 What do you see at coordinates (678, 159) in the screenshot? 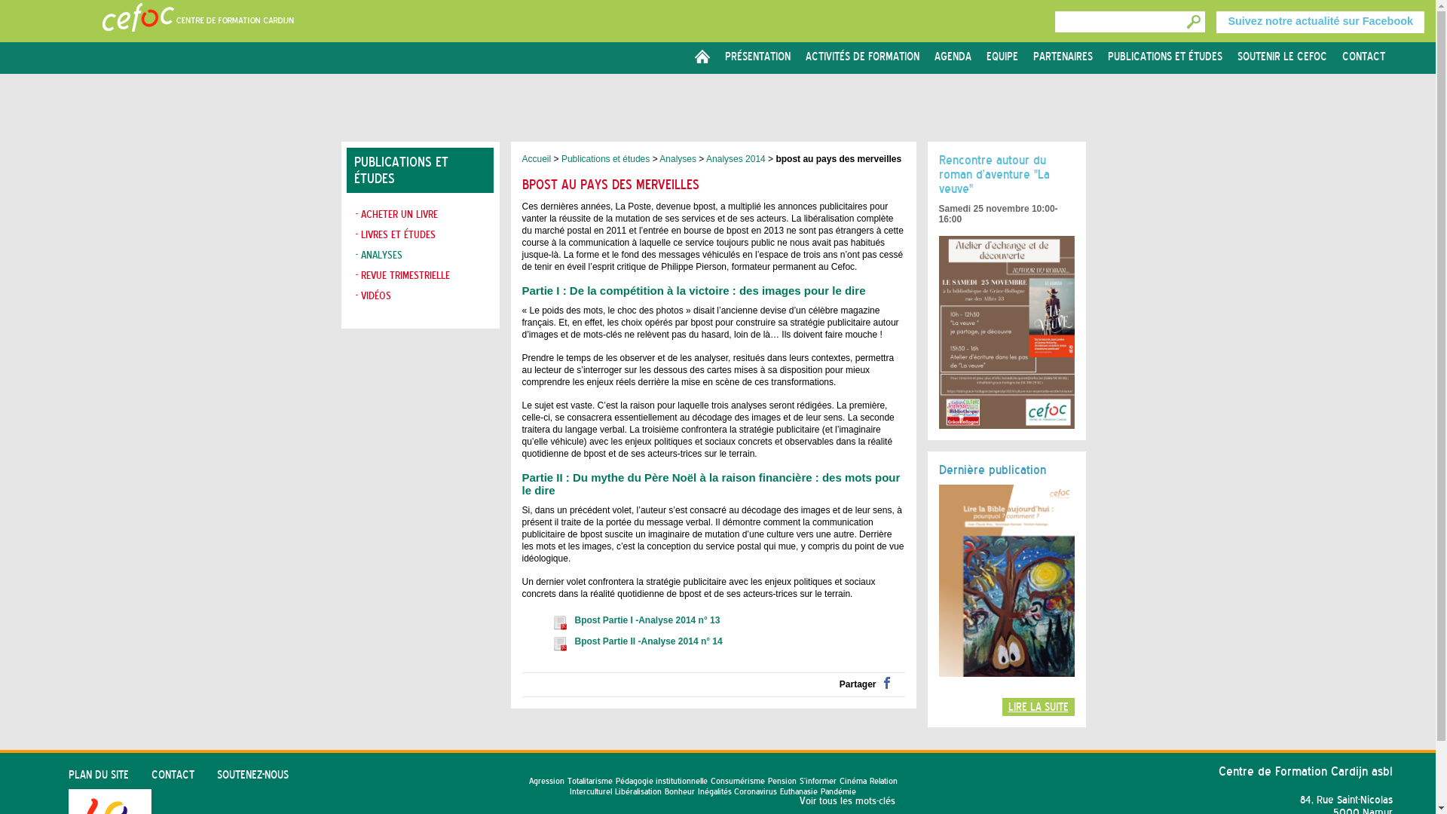
I see `Analyses` at bounding box center [678, 159].